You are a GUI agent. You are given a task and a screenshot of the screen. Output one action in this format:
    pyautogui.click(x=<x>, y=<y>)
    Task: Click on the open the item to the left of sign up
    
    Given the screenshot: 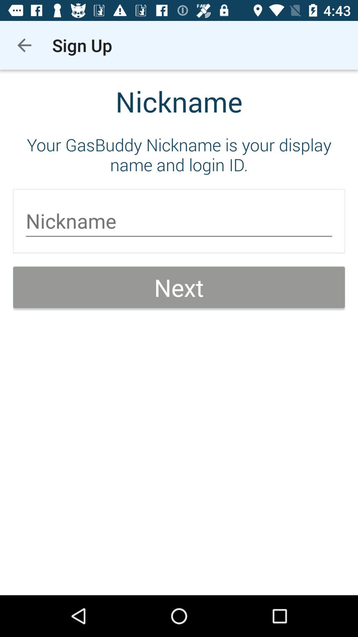 What is the action you would take?
    pyautogui.click(x=24, y=45)
    